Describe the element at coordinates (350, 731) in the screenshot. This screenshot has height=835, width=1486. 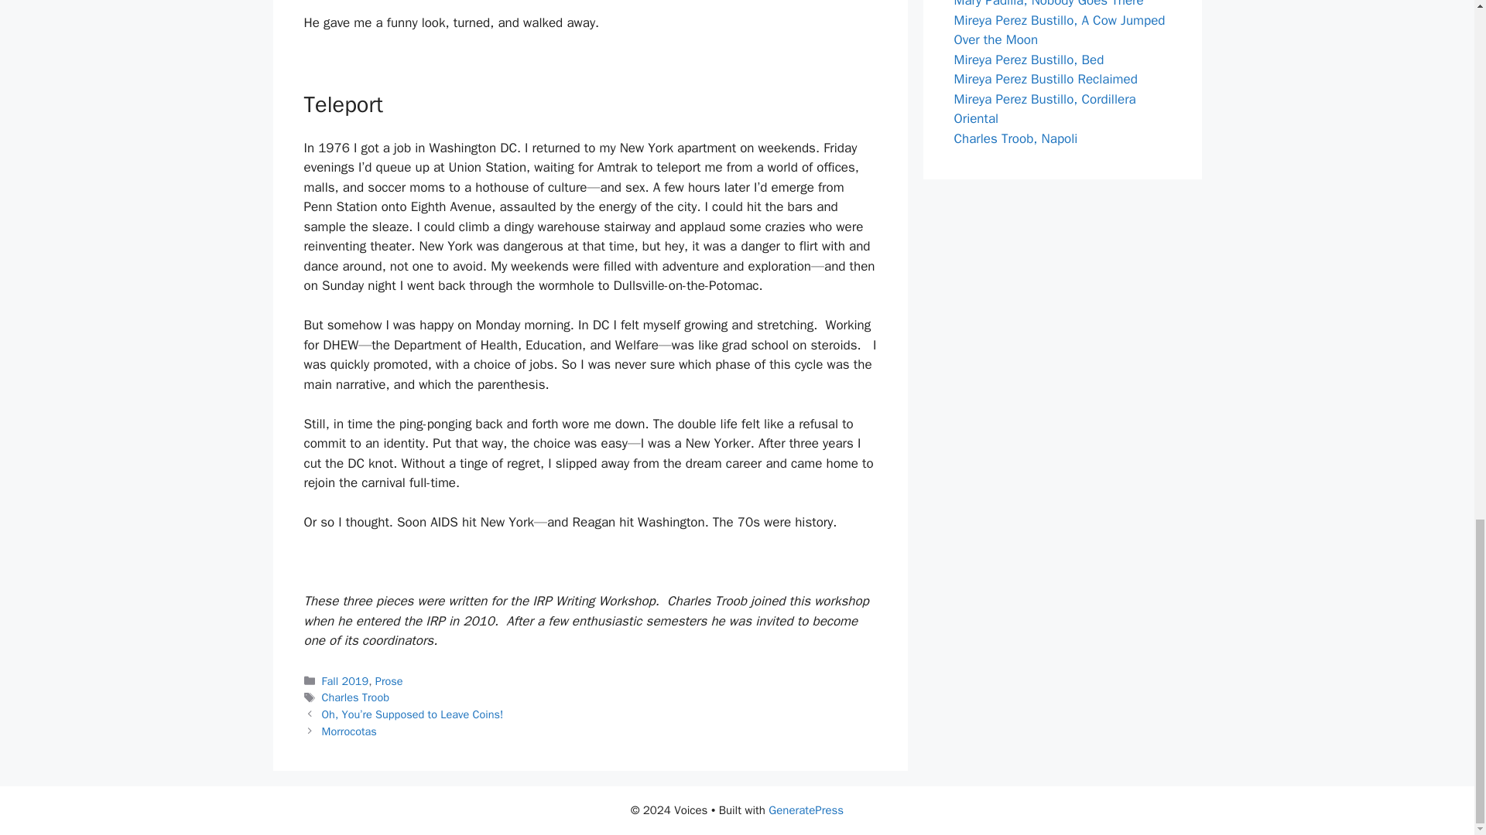
I see `Morrocotas` at that location.